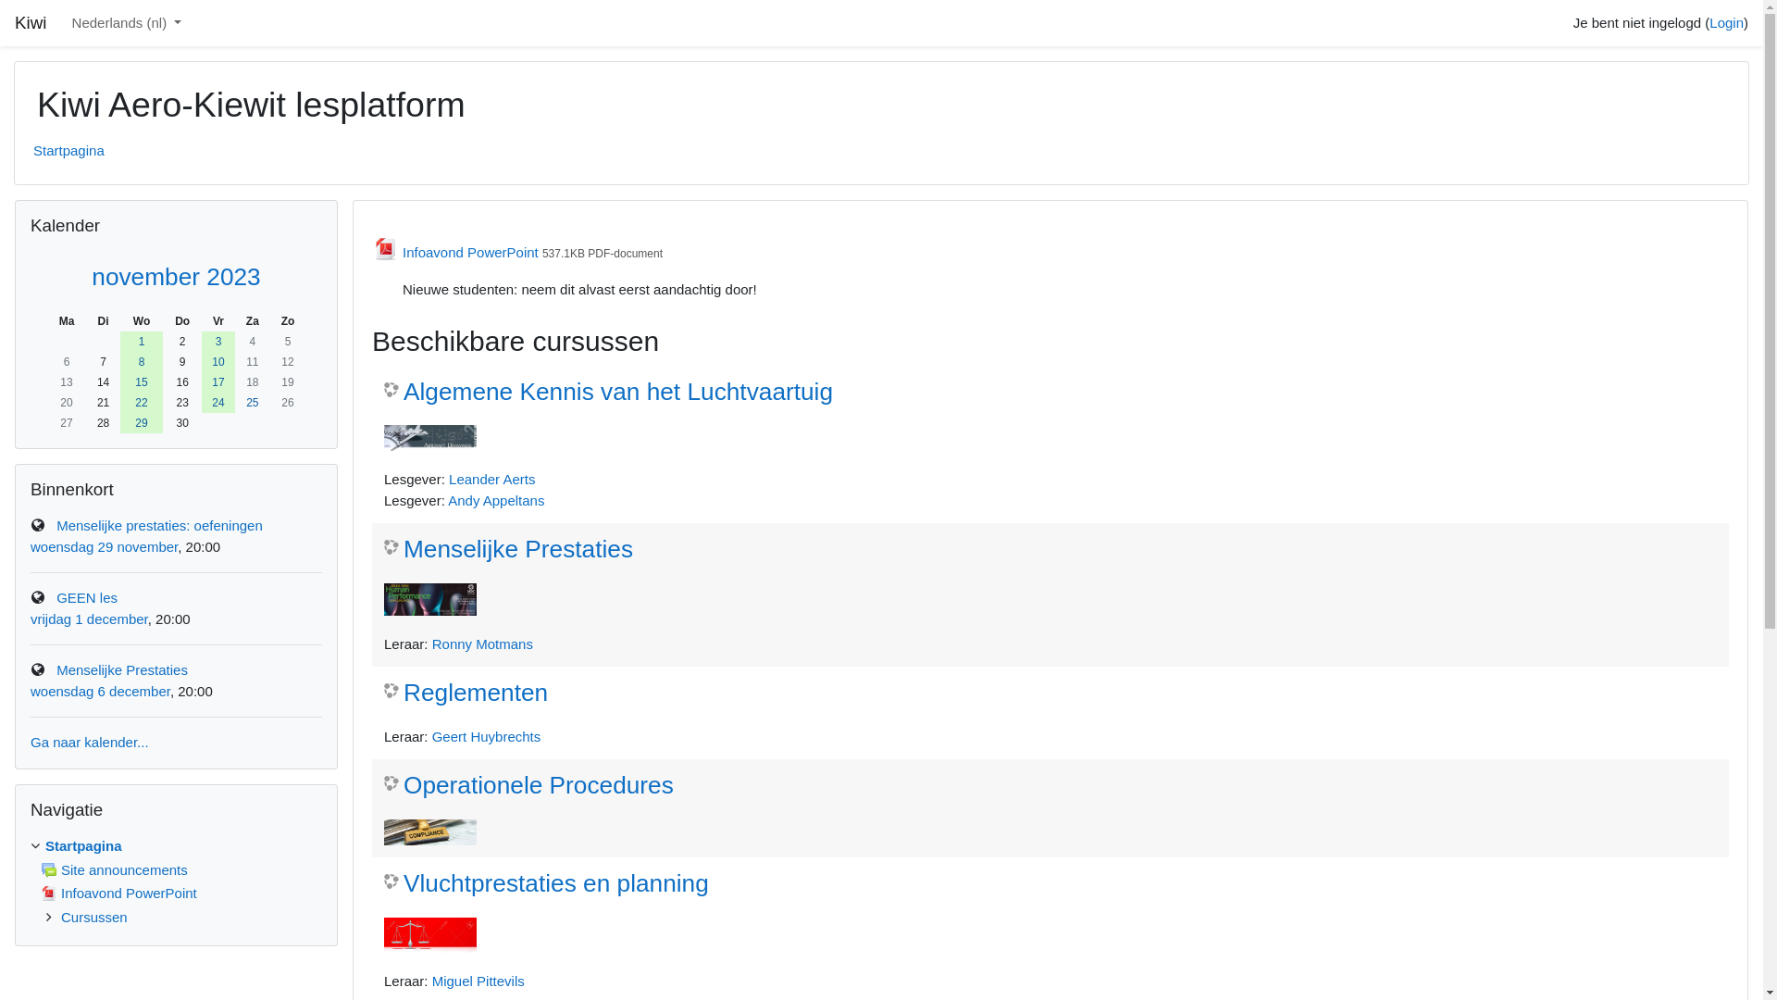 The image size is (1777, 1000). I want to click on Reglementen, so click(466, 694).